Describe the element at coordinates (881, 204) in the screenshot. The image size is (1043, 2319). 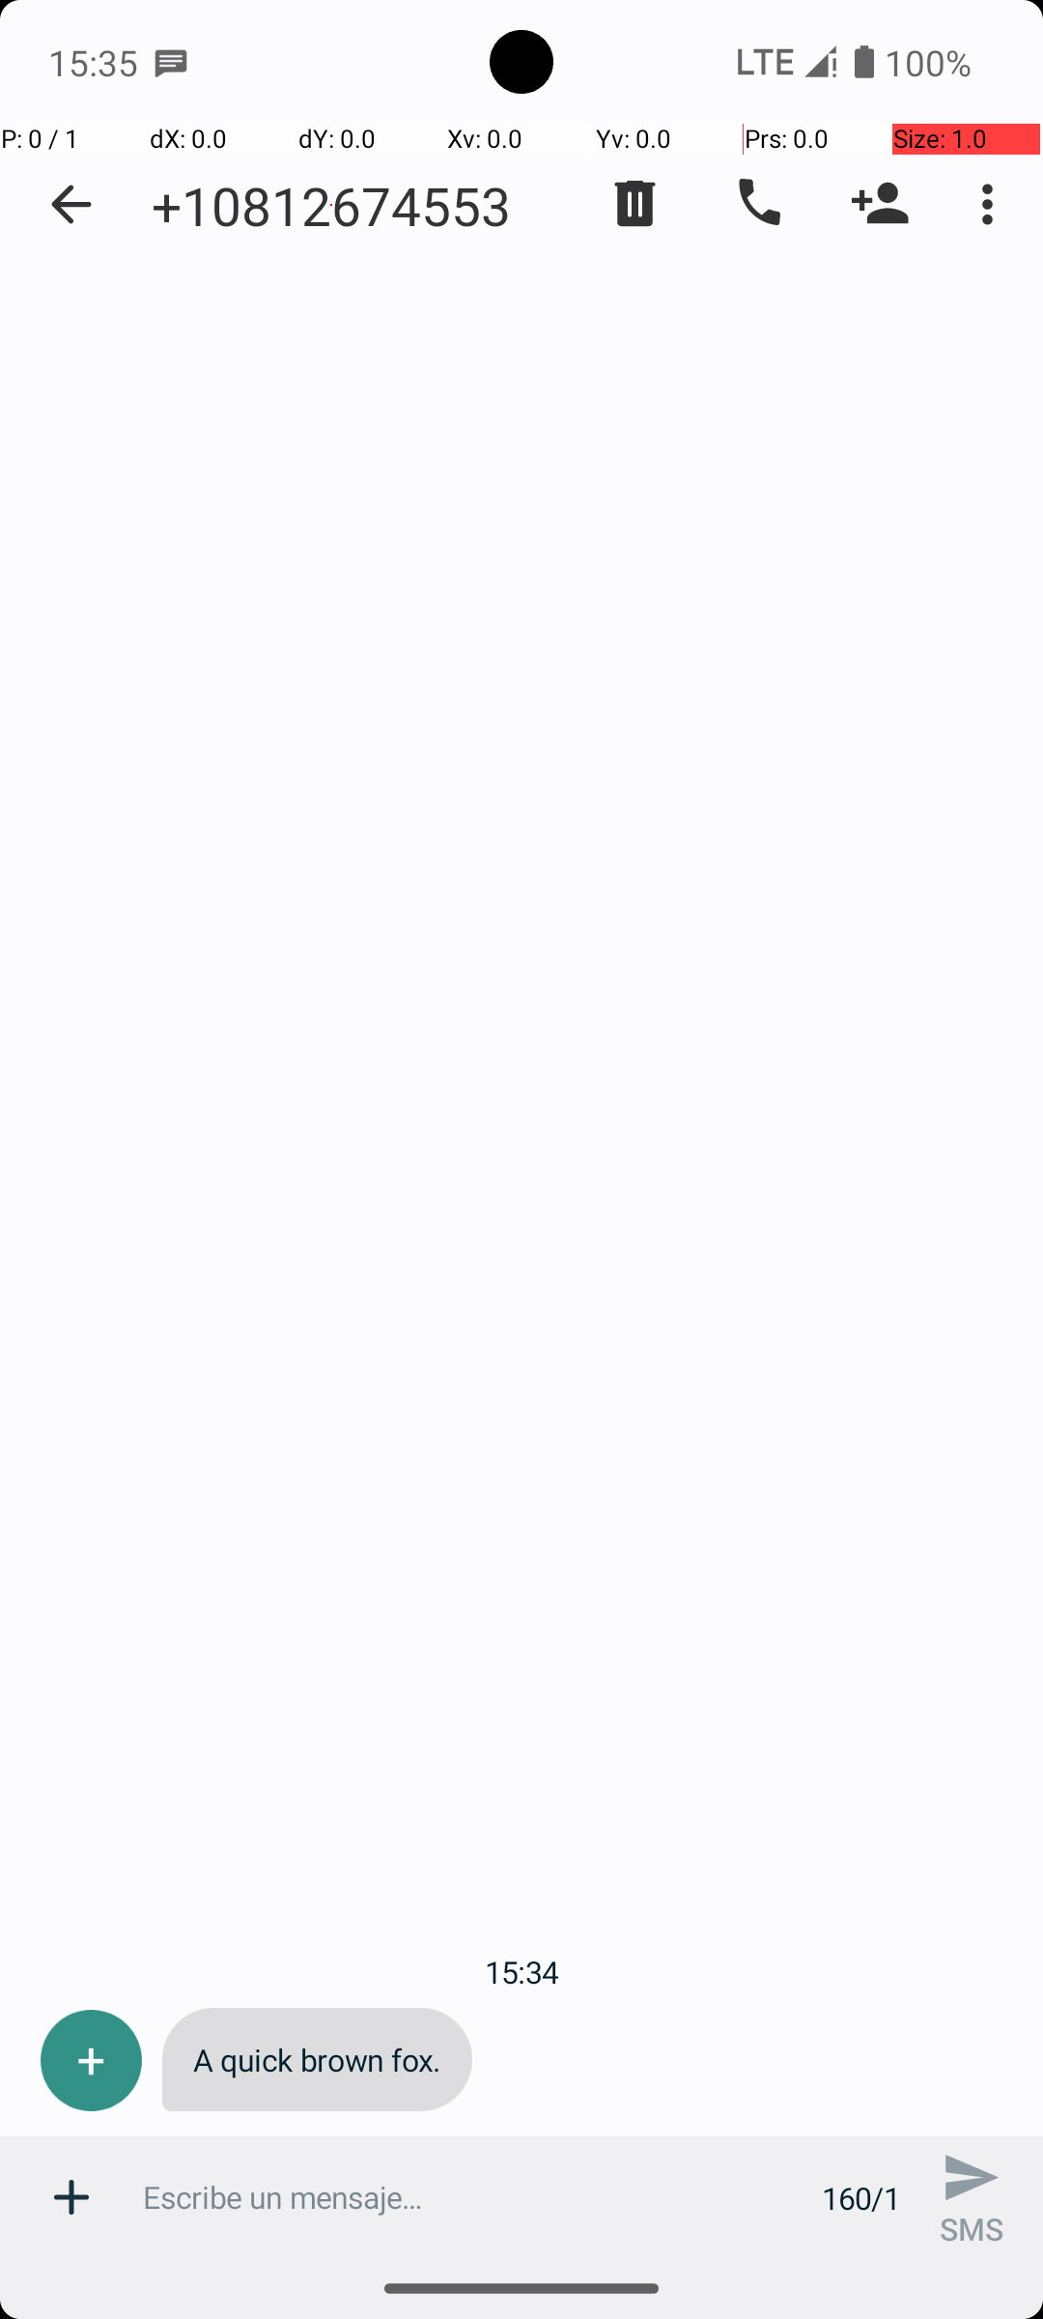
I see `Añadir persona` at that location.